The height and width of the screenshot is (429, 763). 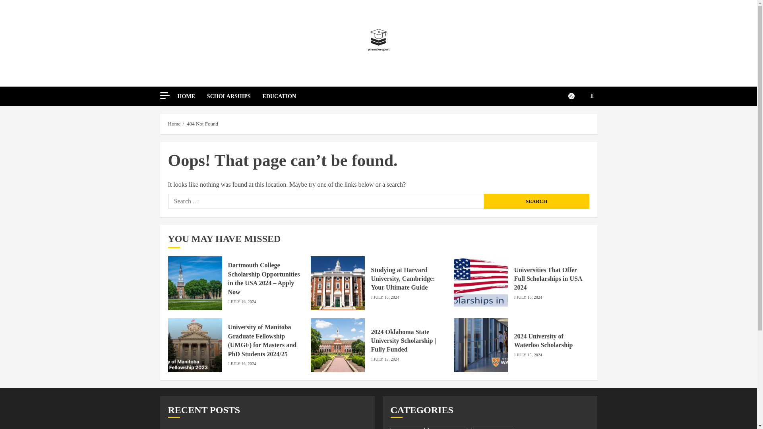 I want to click on JULY 15, 2024, so click(x=386, y=359).